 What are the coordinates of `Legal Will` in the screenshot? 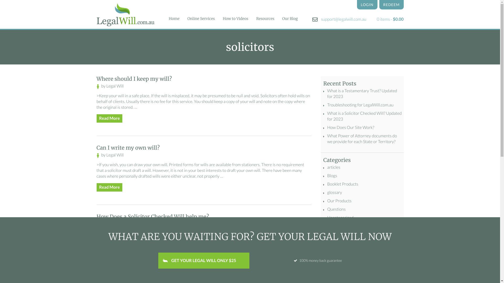 It's located at (115, 224).